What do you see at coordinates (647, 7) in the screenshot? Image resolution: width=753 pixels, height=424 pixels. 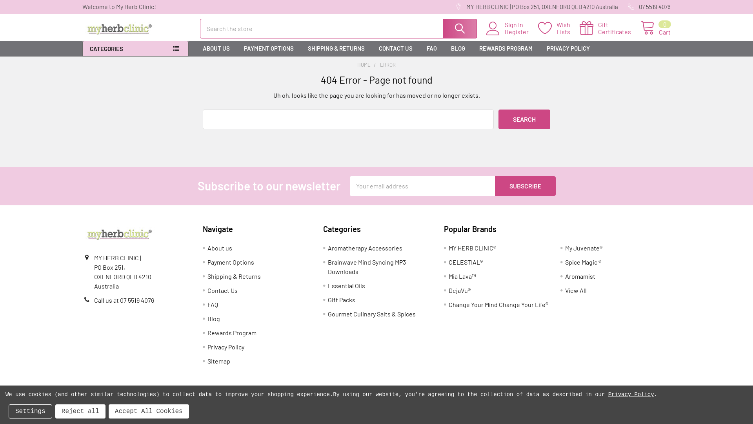 I see `07 5519 4076` at bounding box center [647, 7].